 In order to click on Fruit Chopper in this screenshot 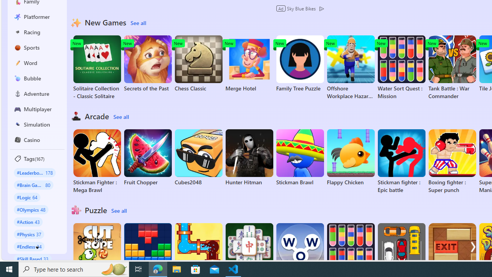, I will do `click(148, 158)`.